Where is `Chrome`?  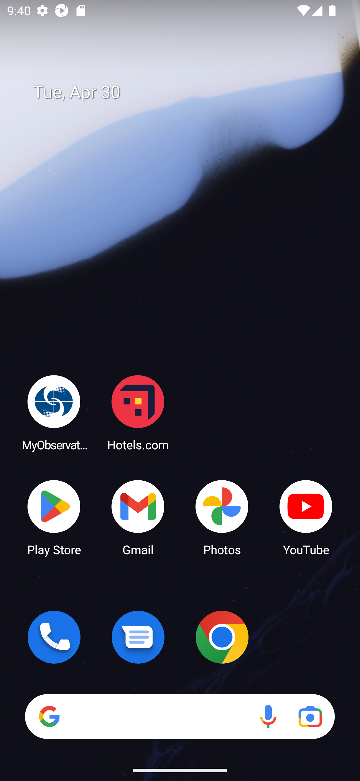
Chrome is located at coordinates (222, 637).